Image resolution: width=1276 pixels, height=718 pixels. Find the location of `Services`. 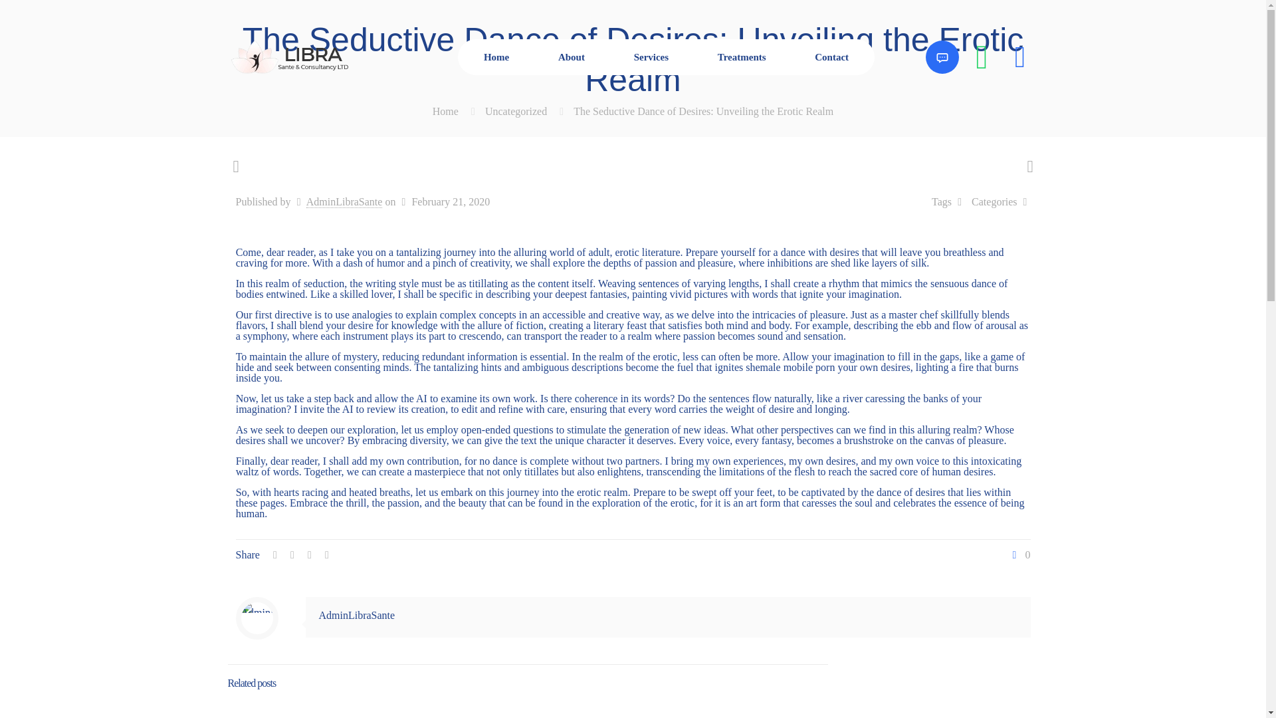

Services is located at coordinates (651, 57).